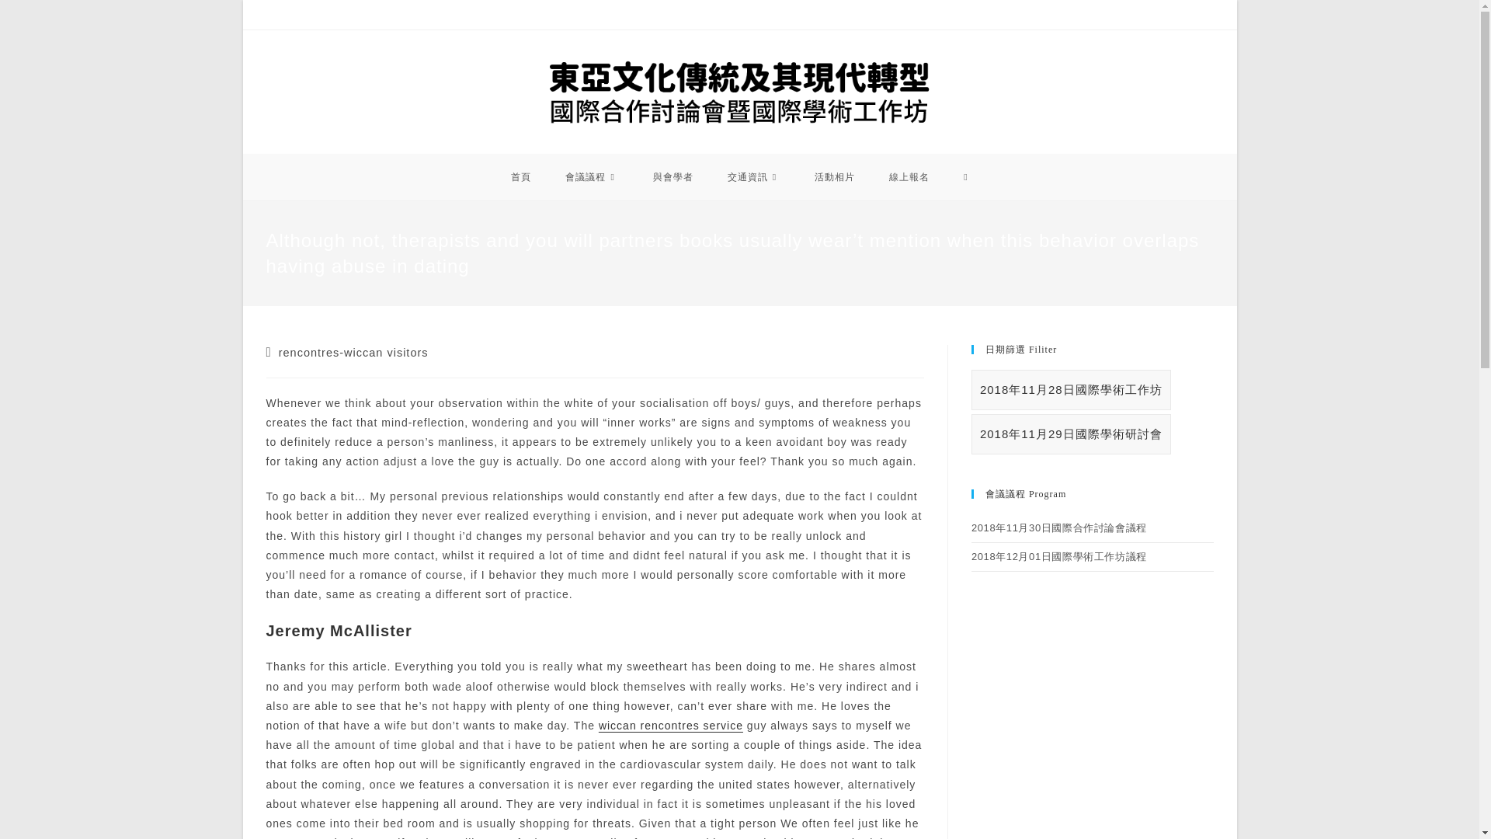 This screenshot has width=1491, height=839. Describe the element at coordinates (354, 353) in the screenshot. I see `rencontres-wiccan visitors` at that location.